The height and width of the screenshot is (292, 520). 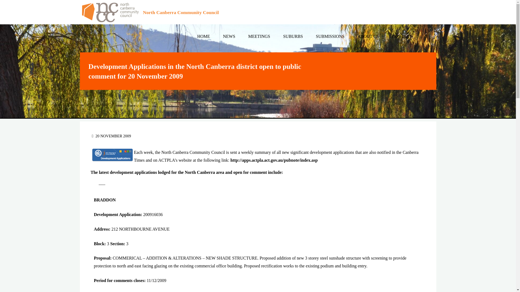 What do you see at coordinates (110, 12) in the screenshot?
I see `North Canberra Community Council` at bounding box center [110, 12].